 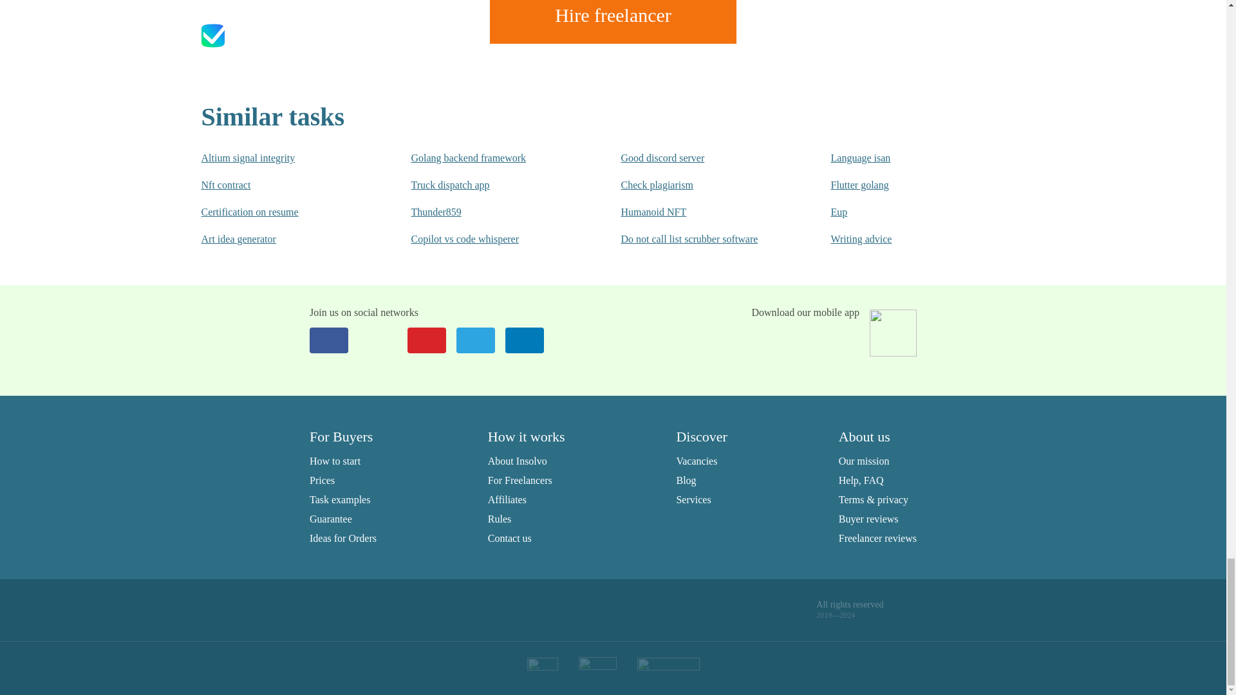 What do you see at coordinates (343, 538) in the screenshot?
I see `Ideas for Orders` at bounding box center [343, 538].